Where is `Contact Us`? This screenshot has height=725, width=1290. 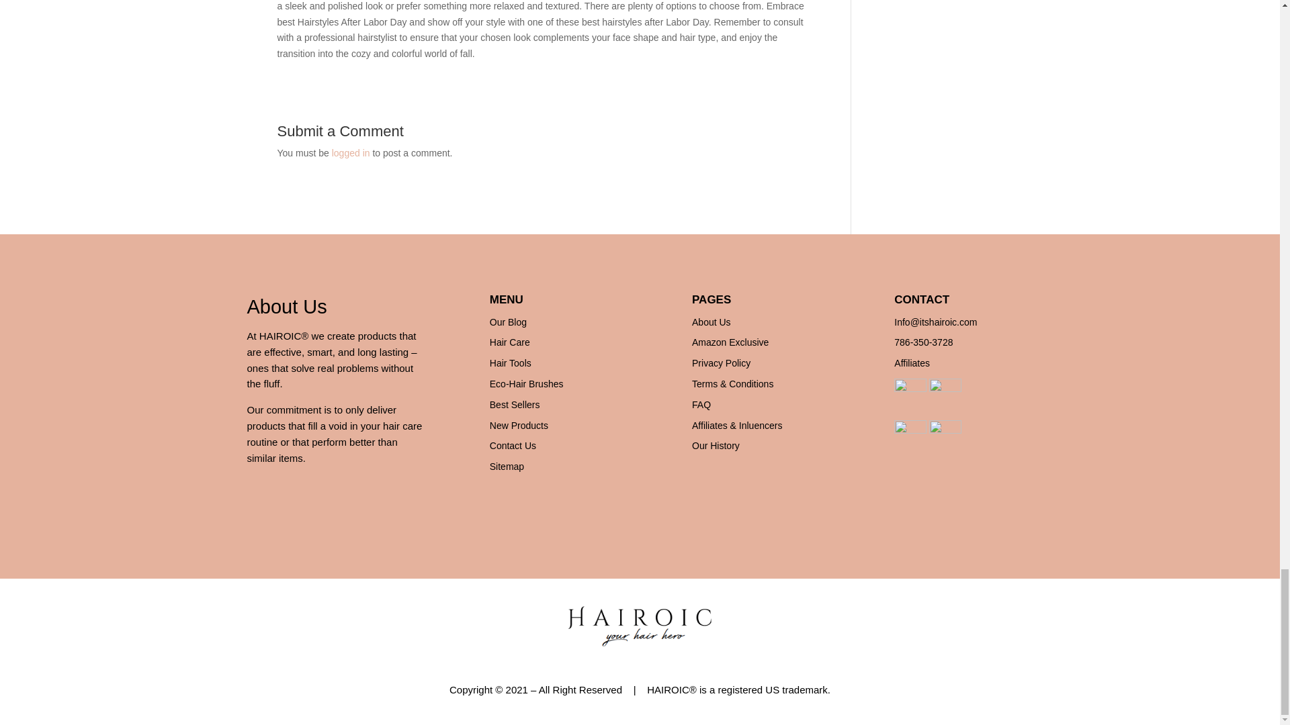 Contact Us is located at coordinates (513, 445).